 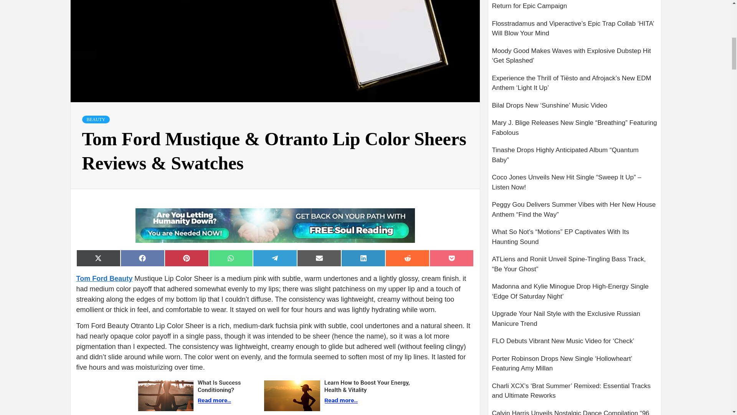 What do you see at coordinates (319, 258) in the screenshot?
I see `Share on Email` at bounding box center [319, 258].